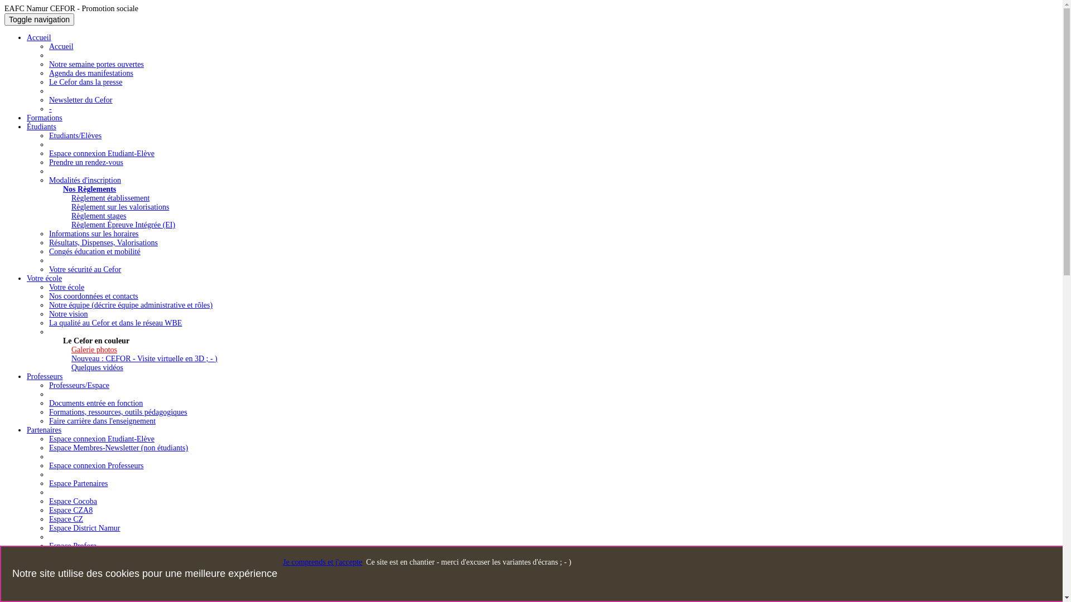 This screenshot has height=602, width=1071. What do you see at coordinates (144, 359) in the screenshot?
I see `Nouveau : CEFOR - Visite virtuelle en 3D ; - )` at bounding box center [144, 359].